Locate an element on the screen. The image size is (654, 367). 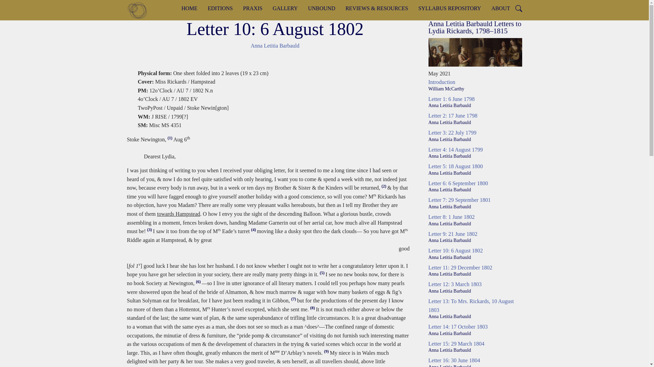
Home is located at coordinates (140, 10).